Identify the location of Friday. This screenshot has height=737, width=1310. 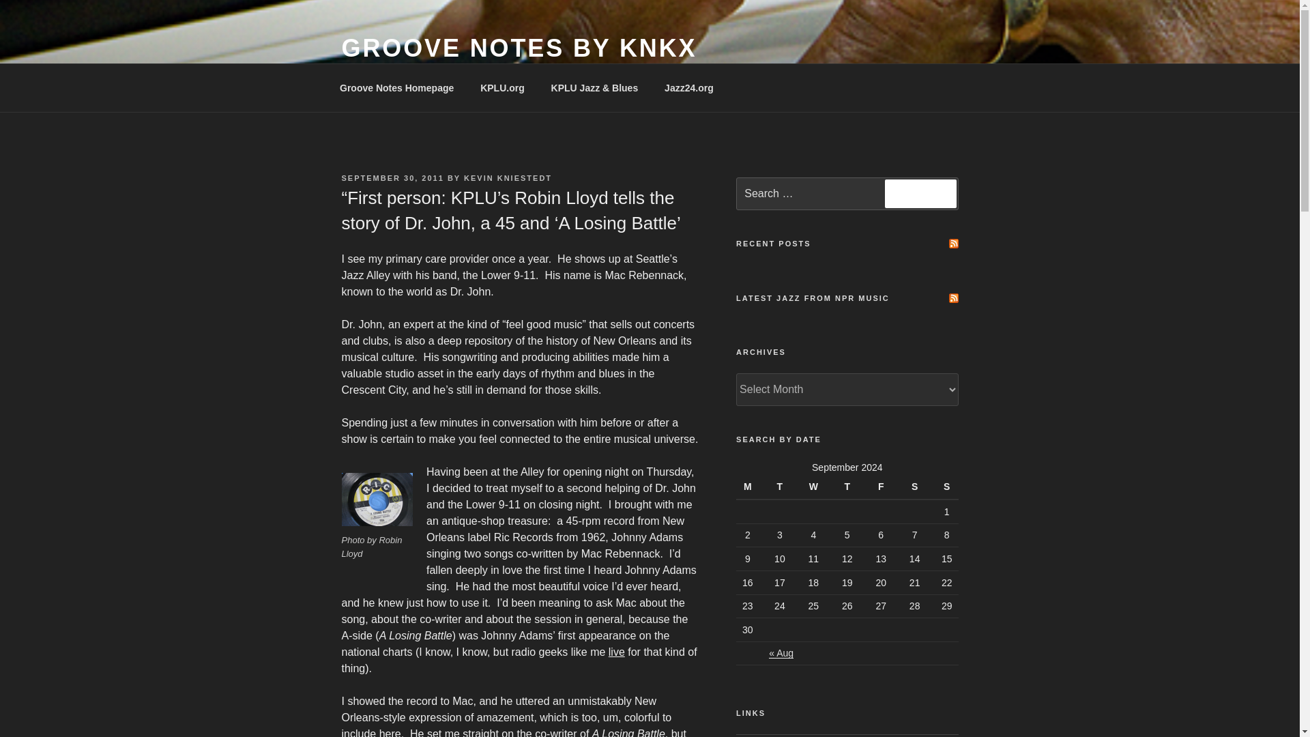
(880, 487).